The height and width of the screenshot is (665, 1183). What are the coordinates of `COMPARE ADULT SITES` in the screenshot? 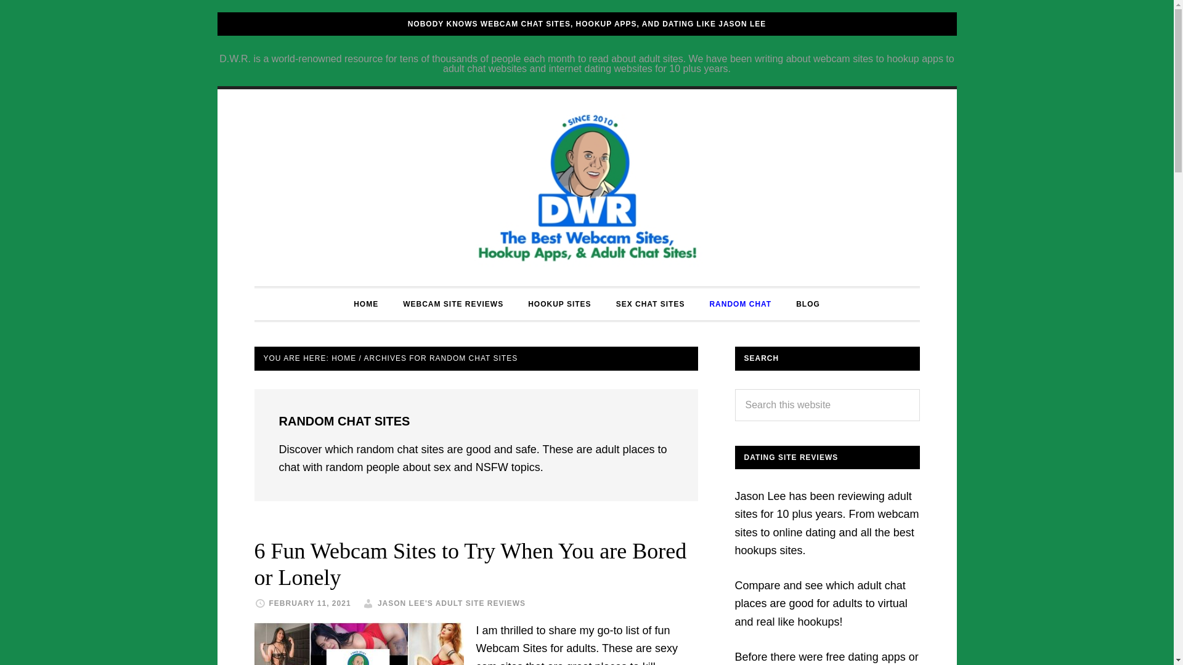 It's located at (587, 187).